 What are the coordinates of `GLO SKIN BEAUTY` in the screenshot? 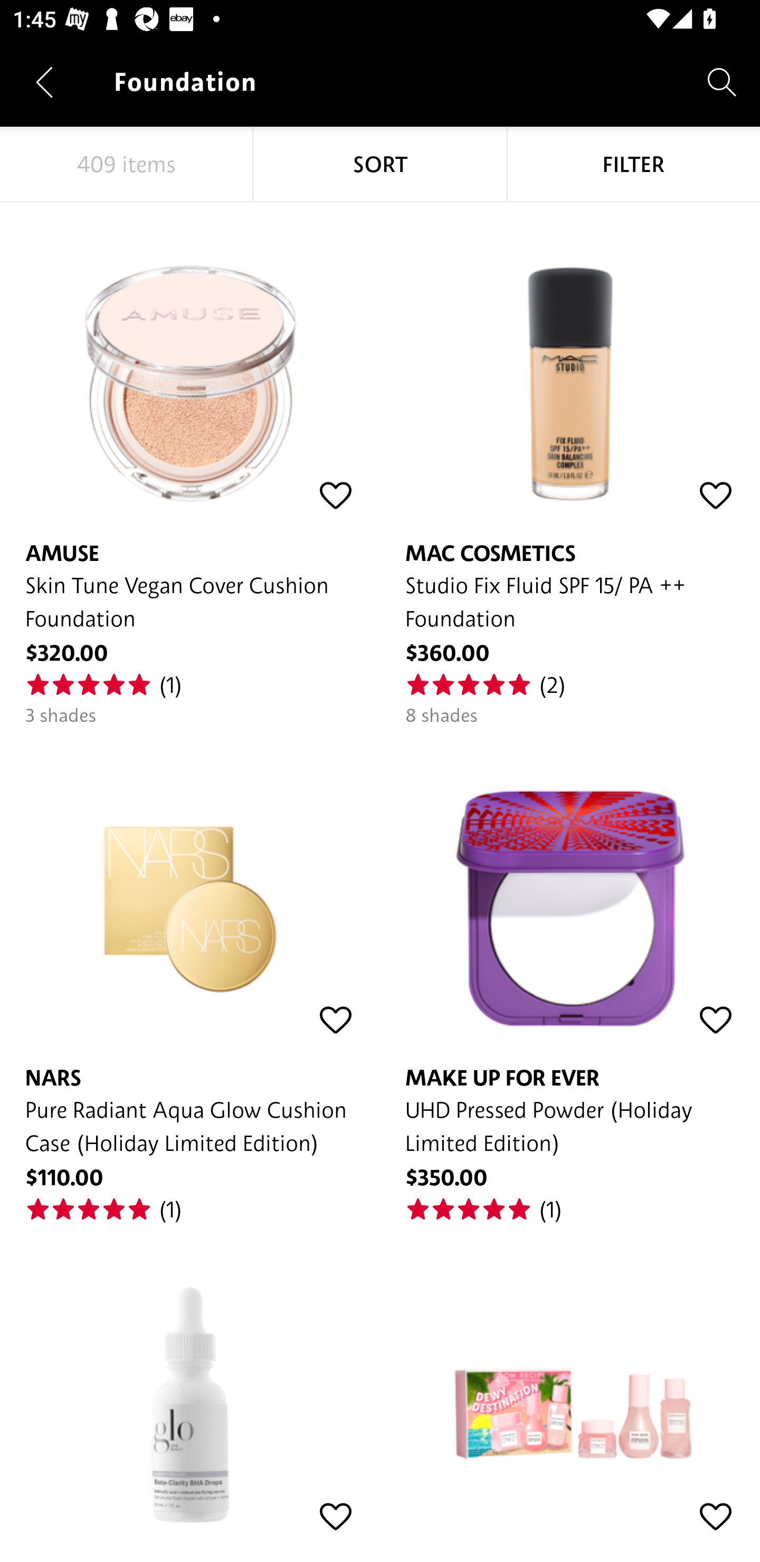 It's located at (190, 1379).